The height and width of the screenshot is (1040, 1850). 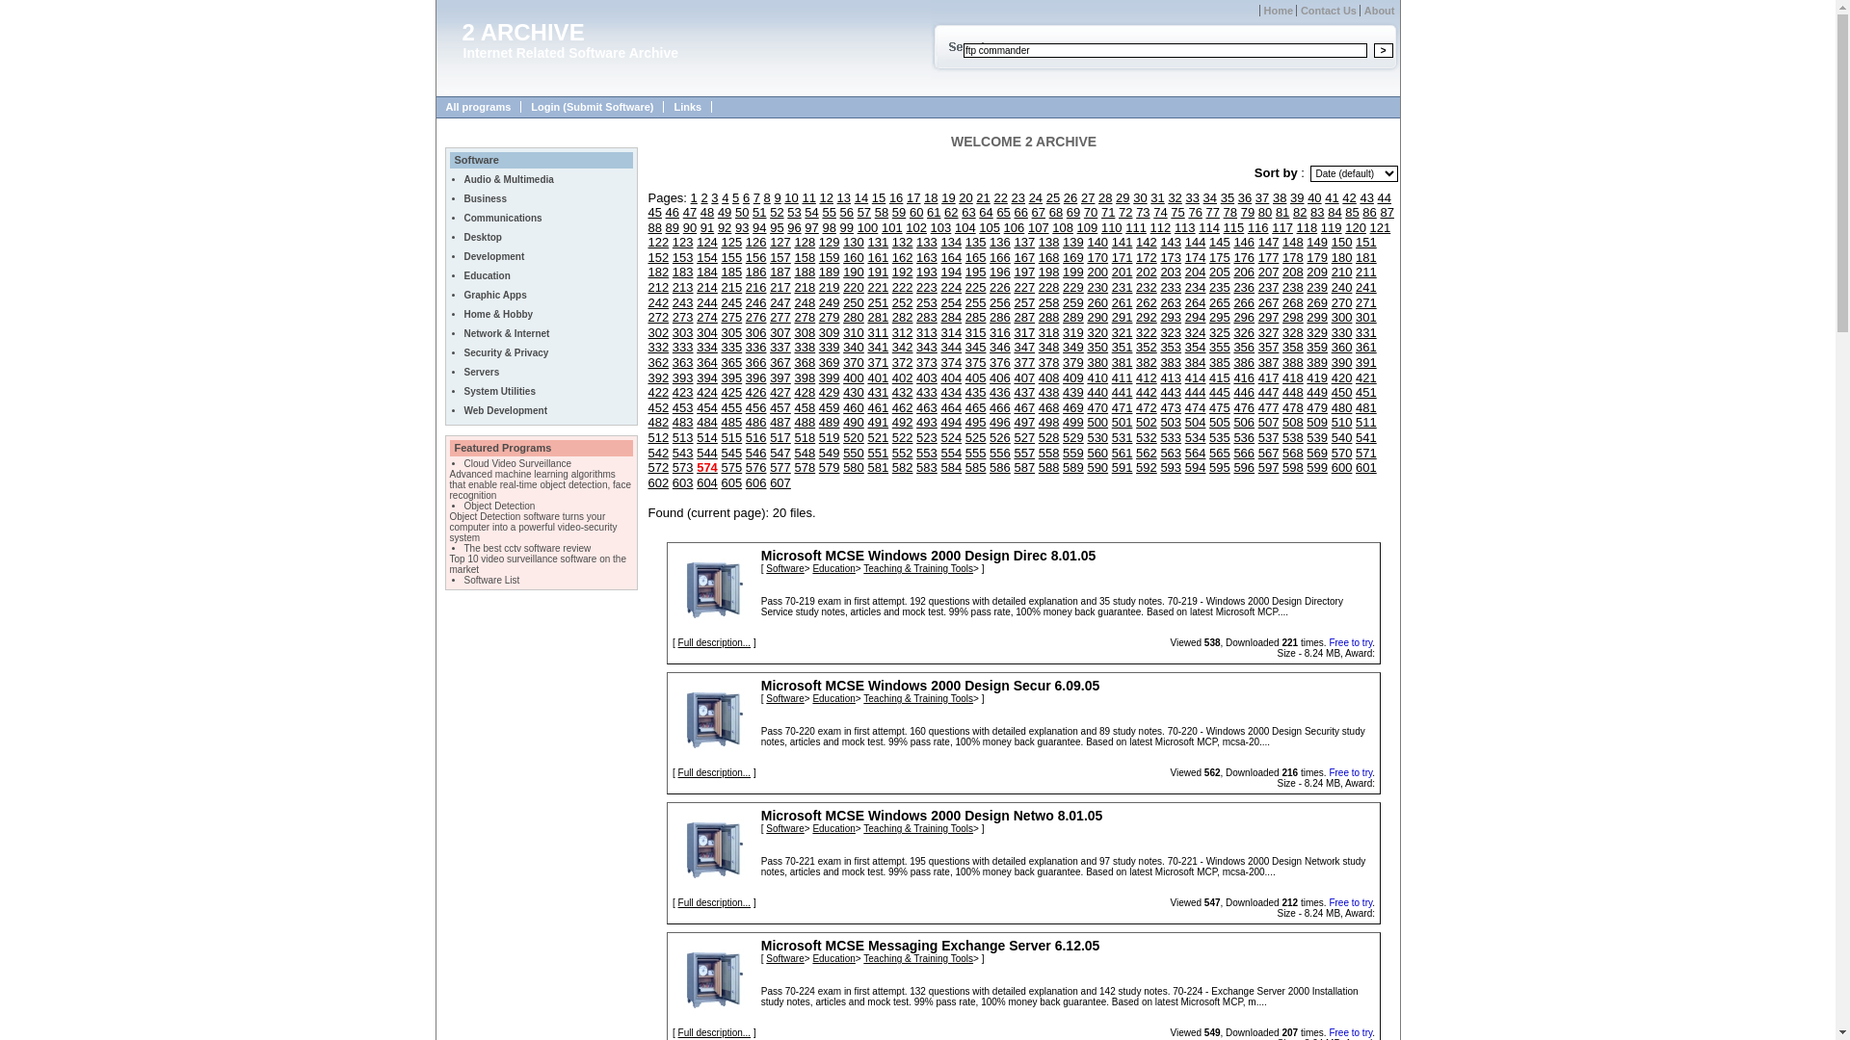 I want to click on 403, so click(x=927, y=377).